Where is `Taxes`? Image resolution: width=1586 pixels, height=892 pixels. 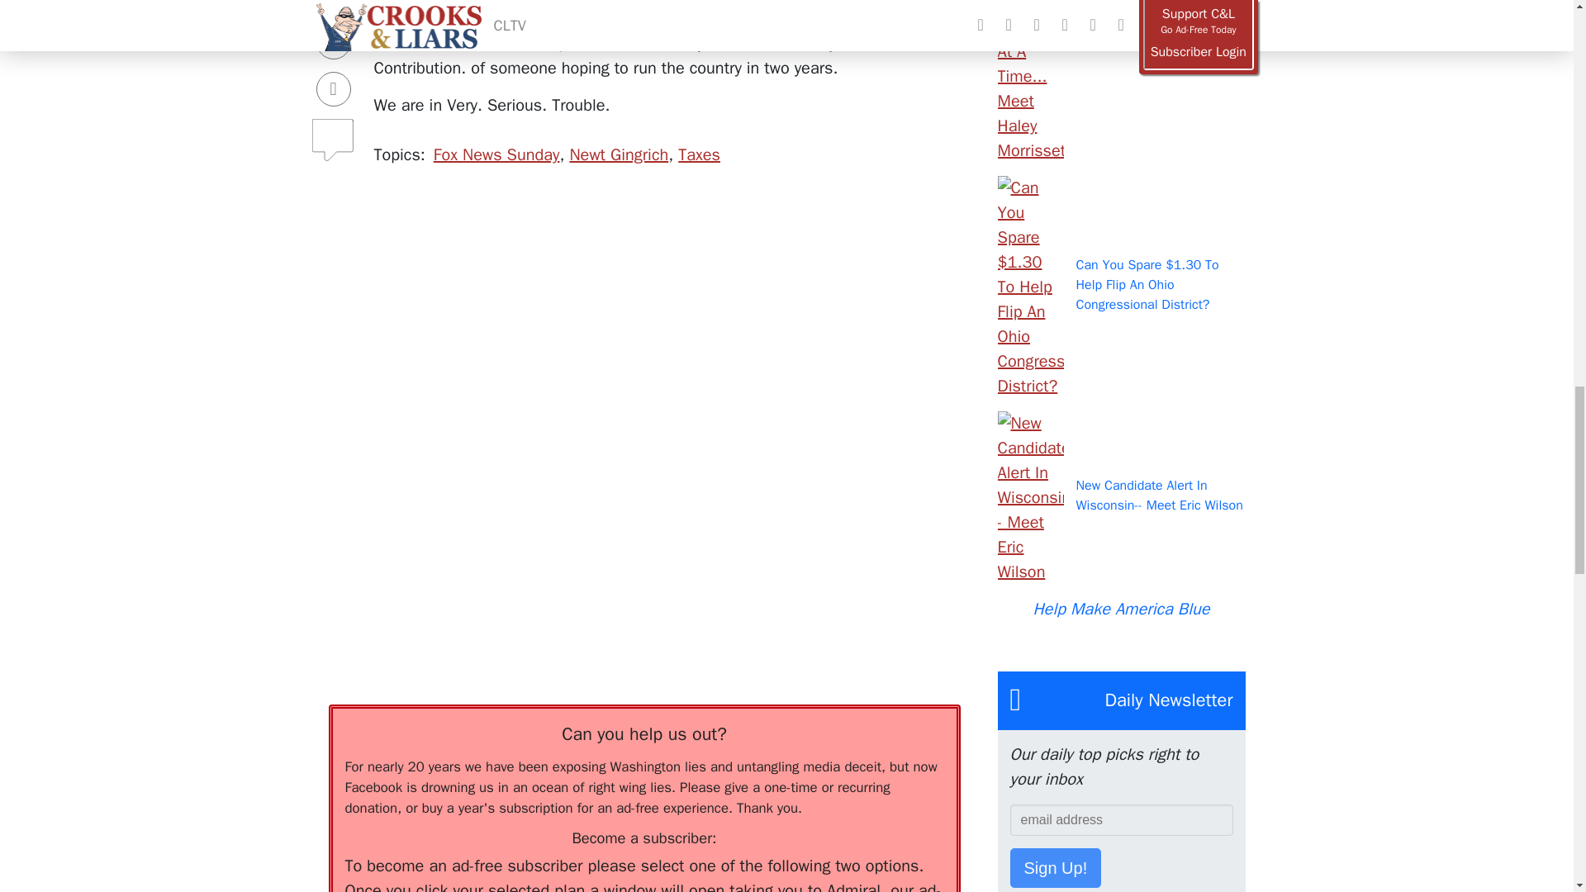 Taxes is located at coordinates (699, 154).